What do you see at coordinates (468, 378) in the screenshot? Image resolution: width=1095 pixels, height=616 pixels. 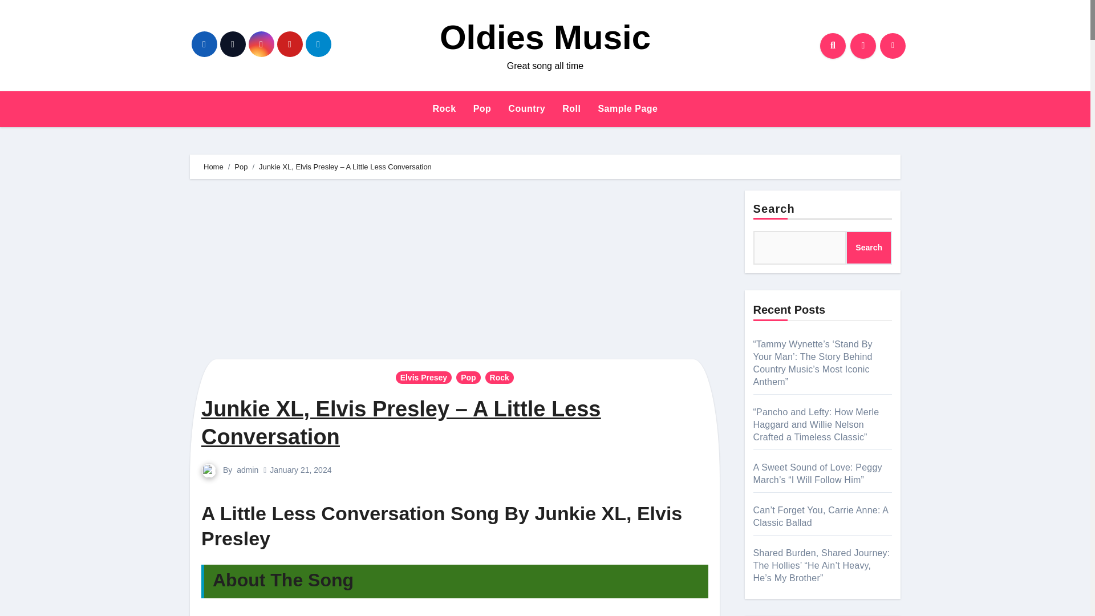 I see `Pop` at bounding box center [468, 378].